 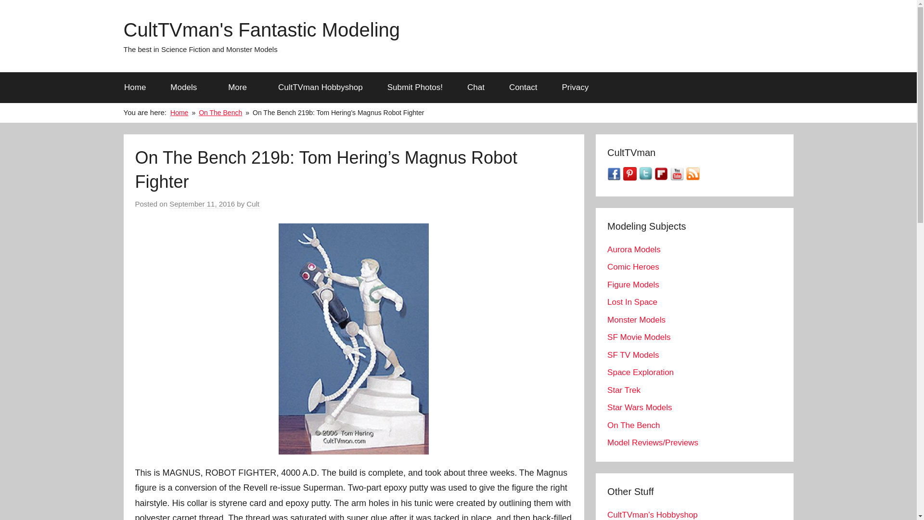 What do you see at coordinates (615, 178) in the screenshot?
I see `Facebook` at bounding box center [615, 178].